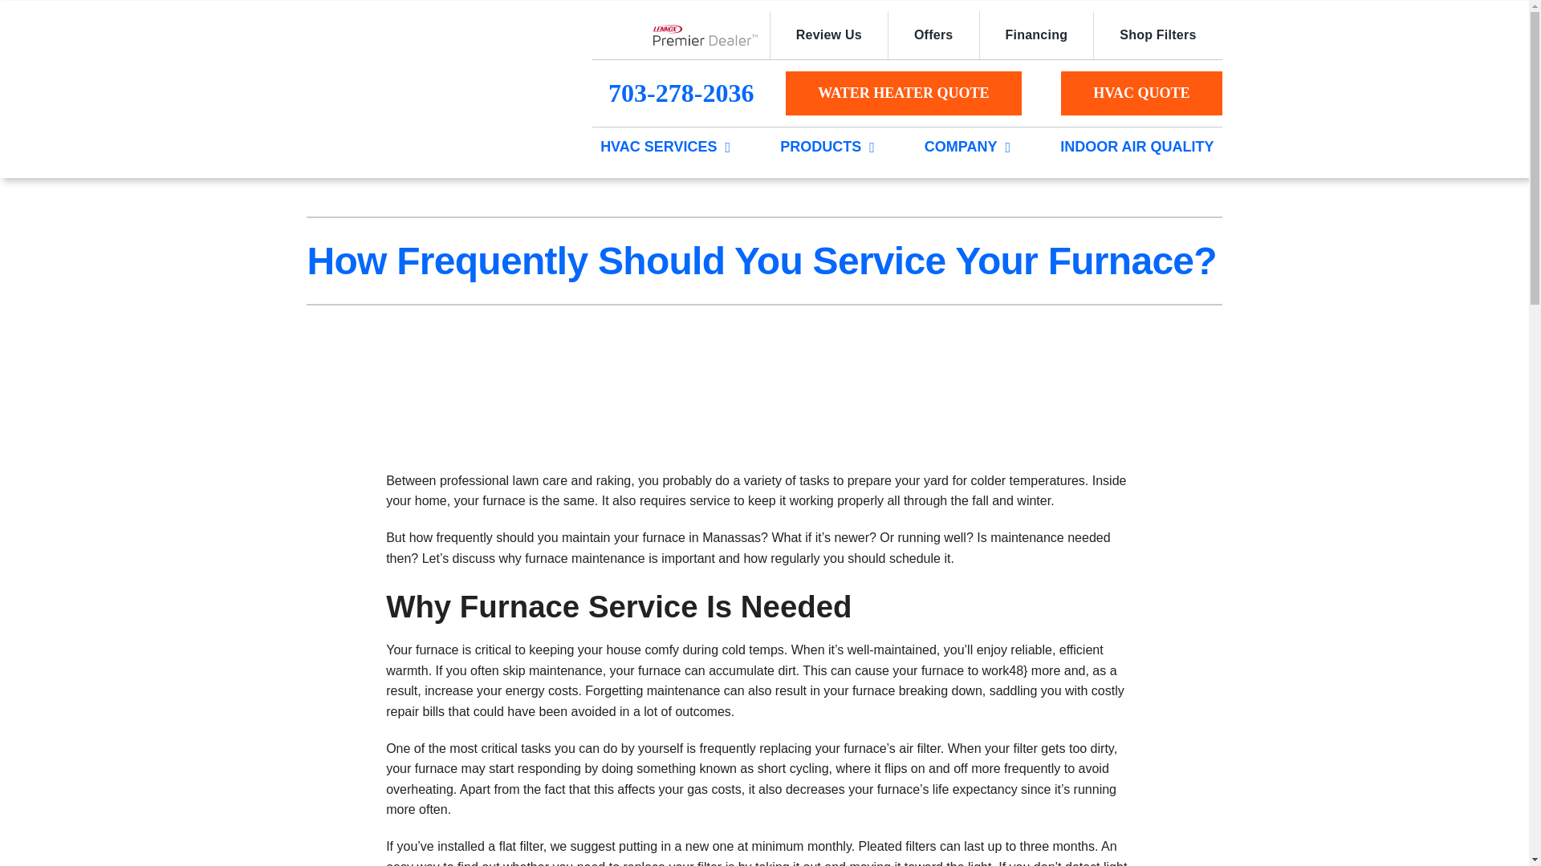 This screenshot has height=866, width=1541. I want to click on Financing, so click(1036, 35).